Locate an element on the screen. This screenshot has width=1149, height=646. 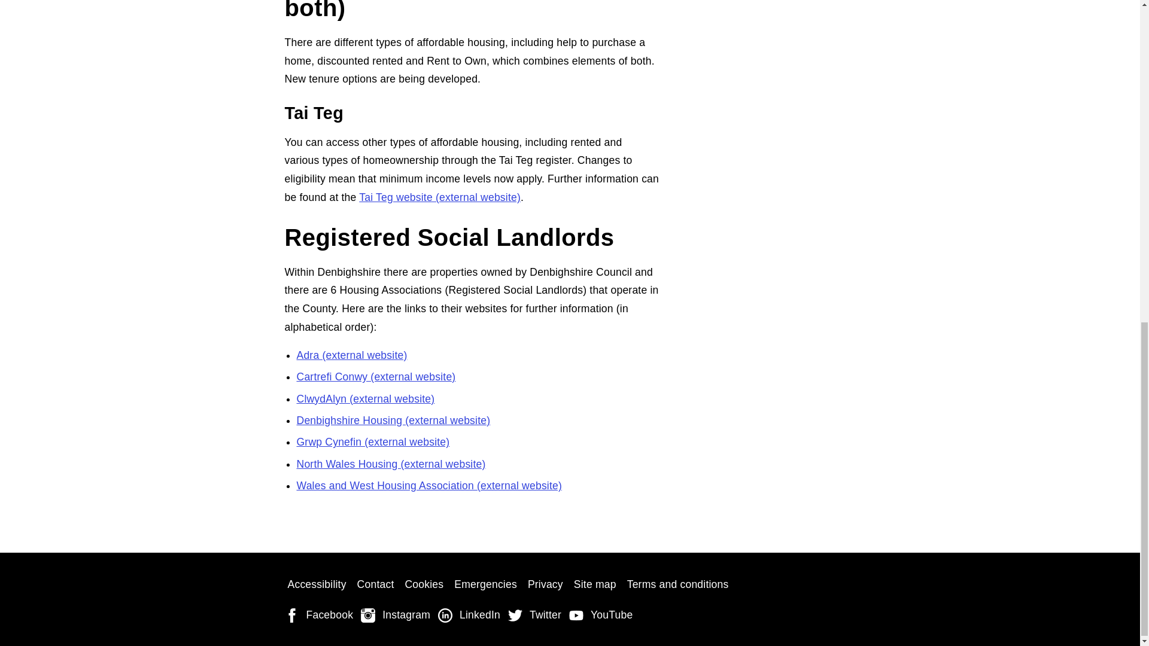
Facebook is located at coordinates (321, 615).